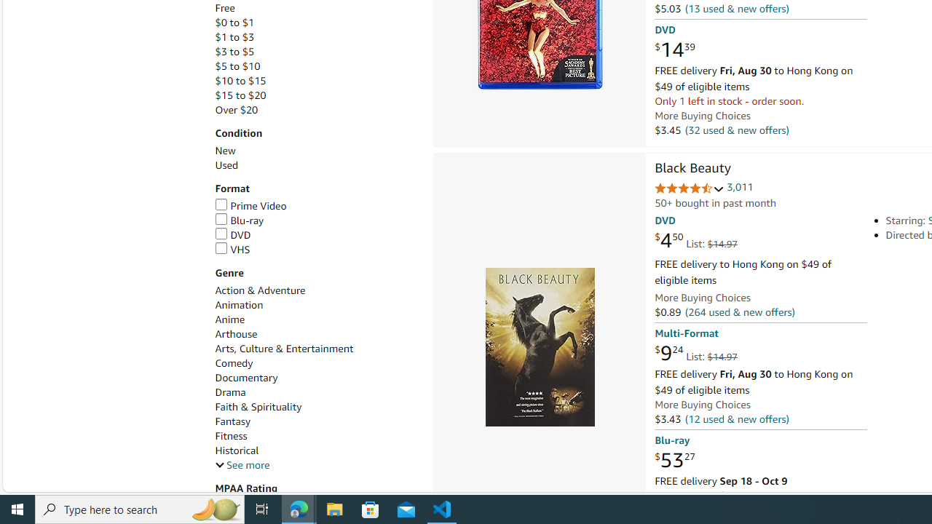 The image size is (932, 524). Describe the element at coordinates (316, 290) in the screenshot. I see `Action & Adventure` at that location.